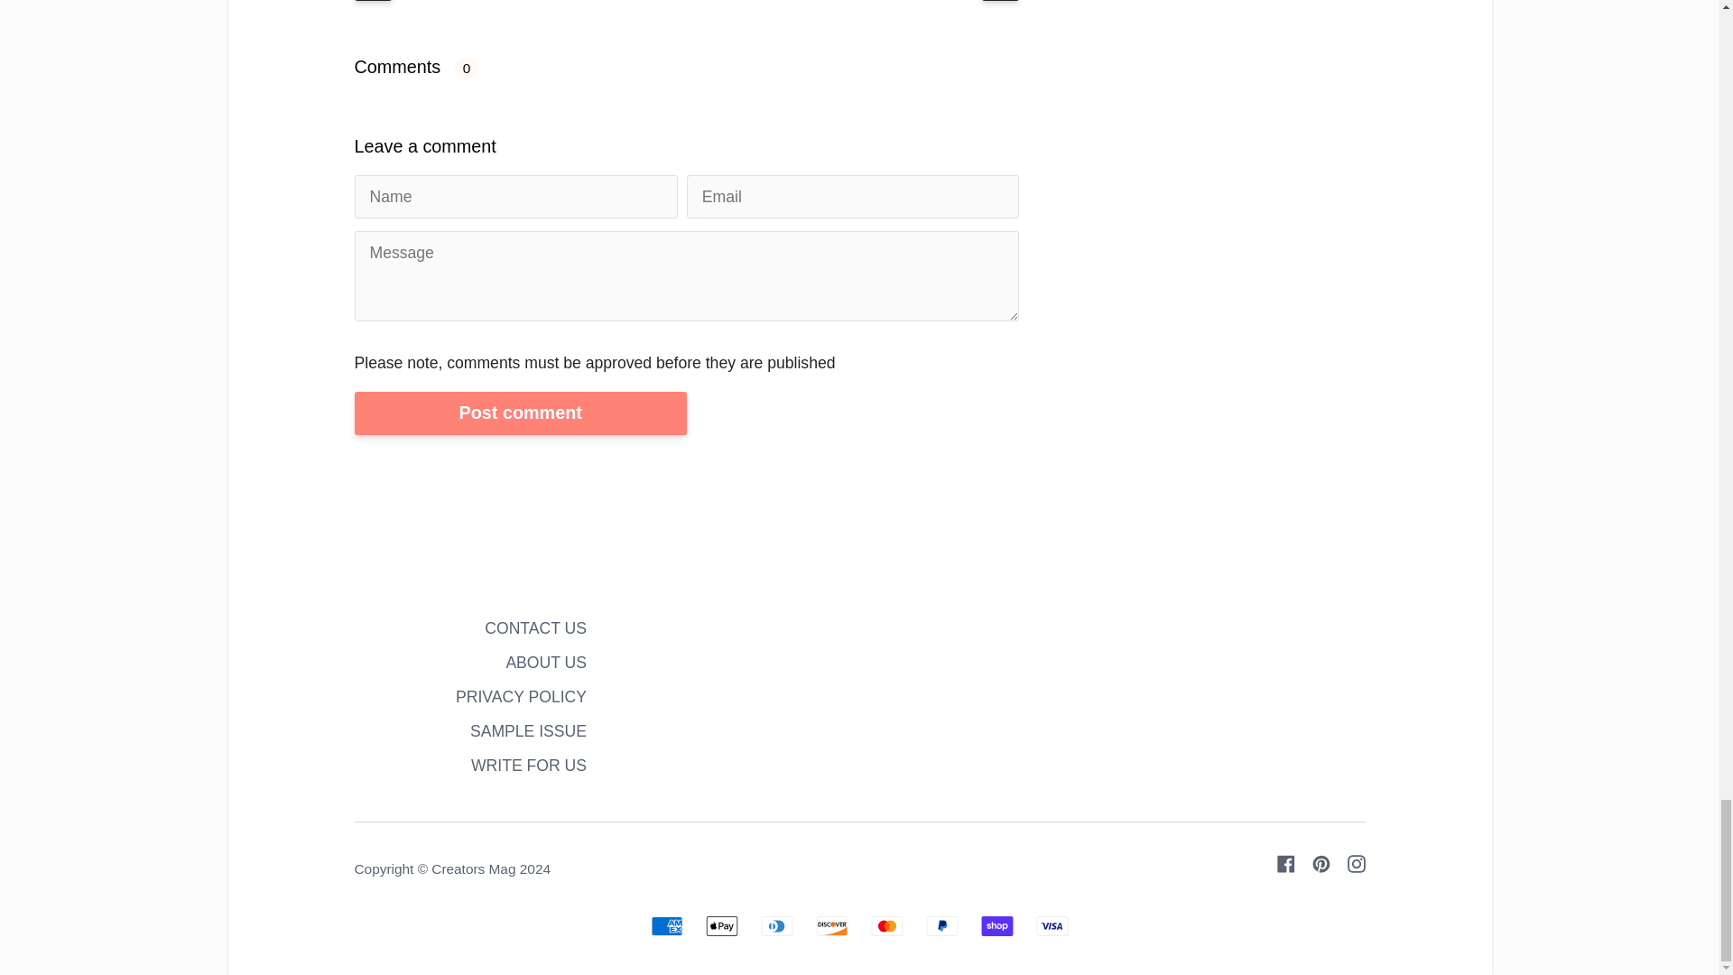  What do you see at coordinates (832, 926) in the screenshot?
I see `Discover` at bounding box center [832, 926].